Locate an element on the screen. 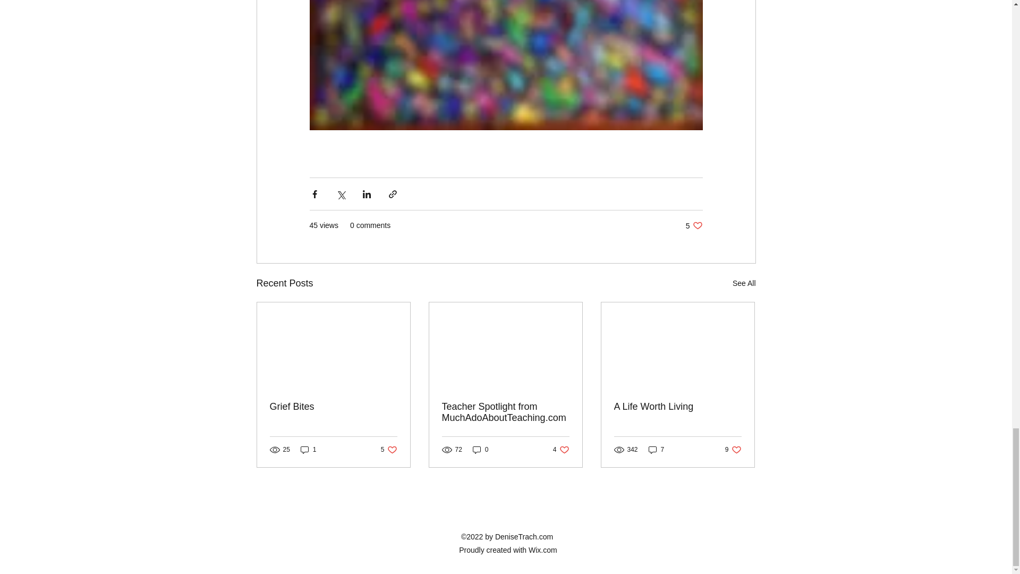 The image size is (1020, 574). 0 is located at coordinates (334, 407).